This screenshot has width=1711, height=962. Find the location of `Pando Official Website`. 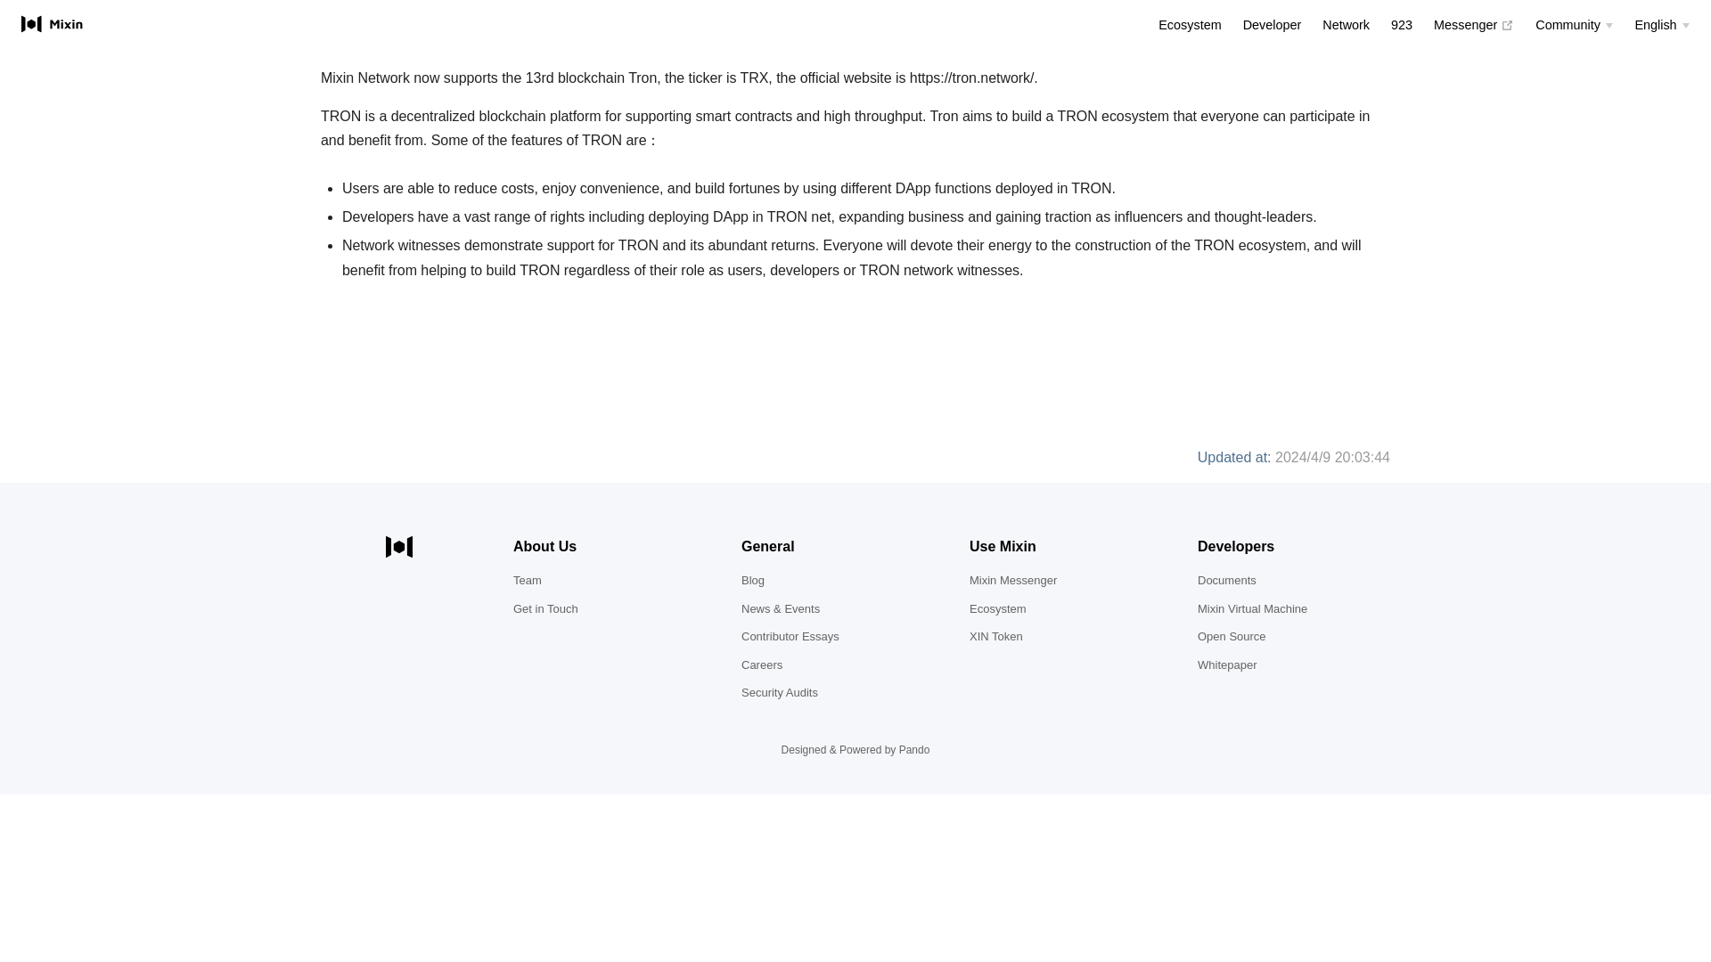

Pando Official Website is located at coordinates (779, 693).